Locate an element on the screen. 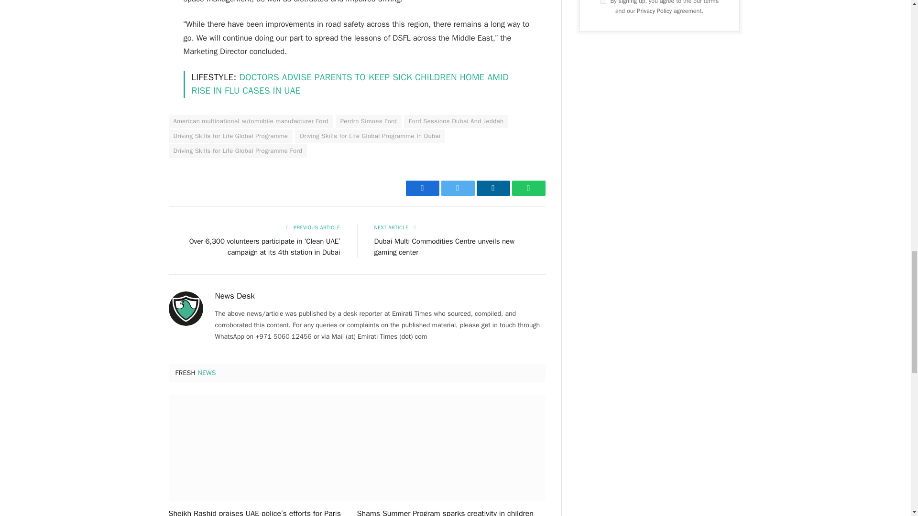 The height and width of the screenshot is (516, 918). on is located at coordinates (603, 2).